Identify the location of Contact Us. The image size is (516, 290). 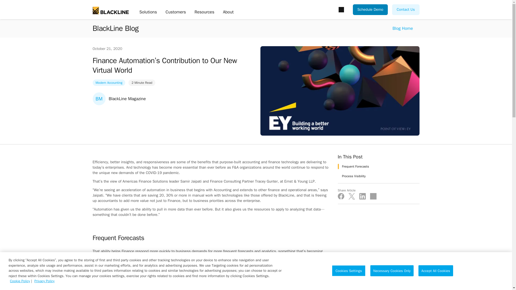
(406, 10).